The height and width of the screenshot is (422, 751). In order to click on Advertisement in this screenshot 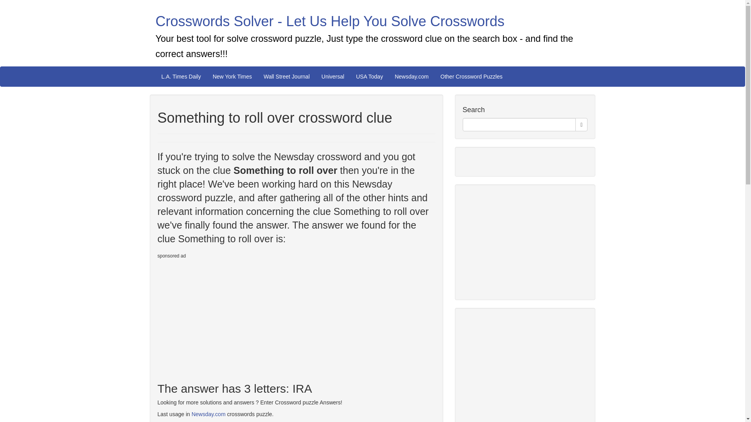, I will do `click(521, 241)`.